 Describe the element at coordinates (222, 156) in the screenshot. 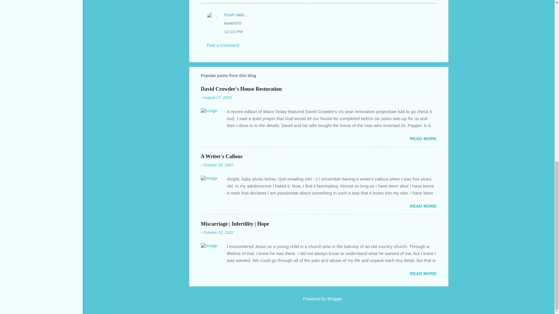

I see `A Writer's Callous` at that location.